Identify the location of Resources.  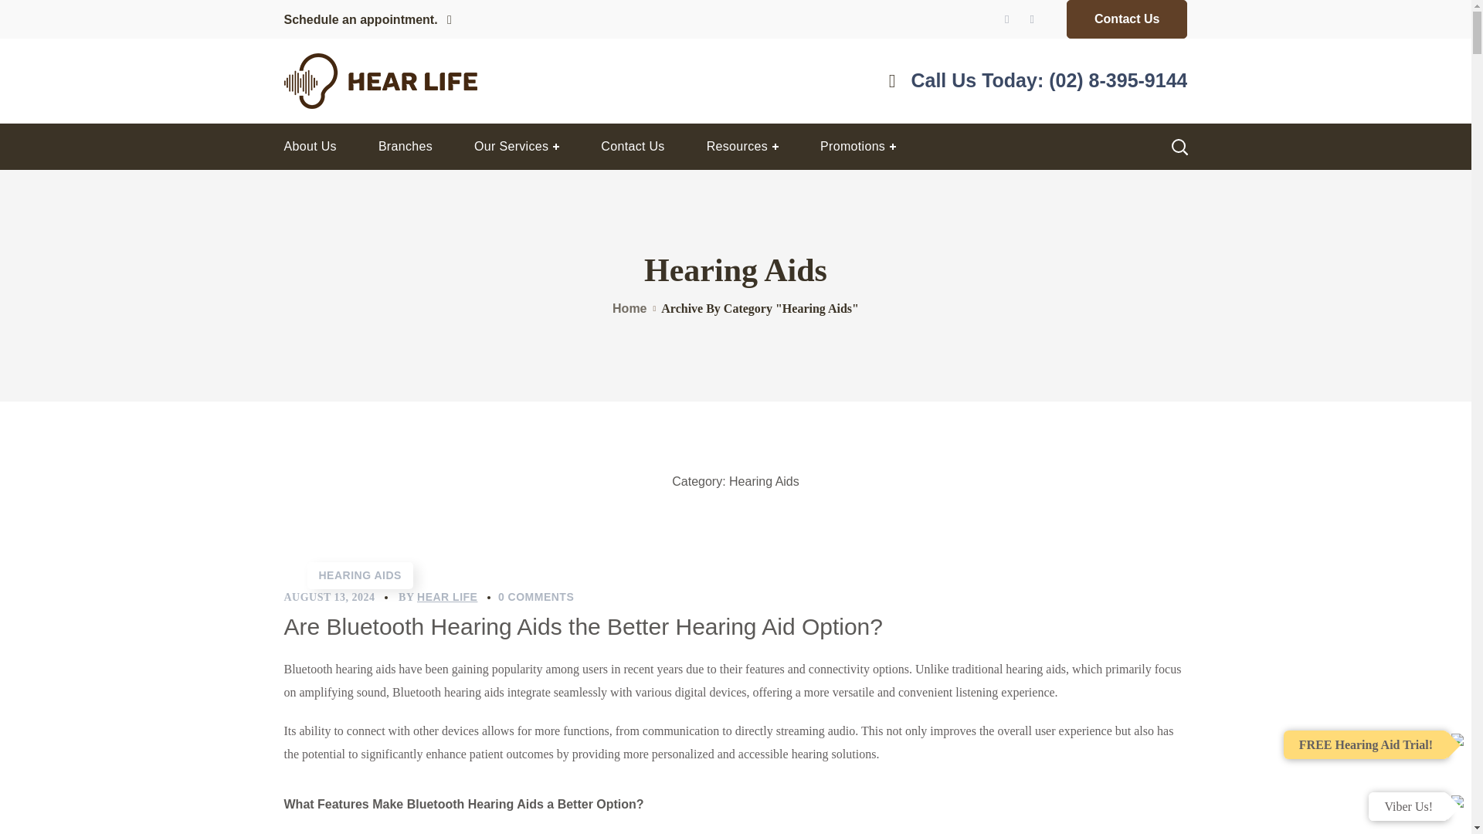
(741, 147).